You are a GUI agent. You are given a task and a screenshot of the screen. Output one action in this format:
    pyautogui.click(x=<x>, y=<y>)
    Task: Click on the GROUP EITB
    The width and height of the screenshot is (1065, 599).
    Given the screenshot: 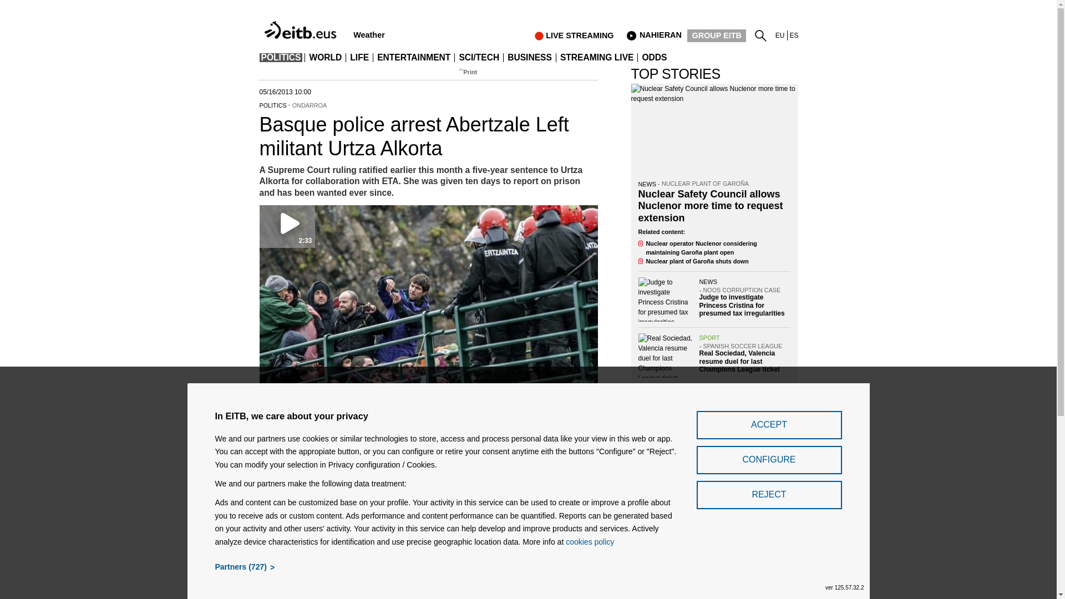 What is the action you would take?
    pyautogui.click(x=717, y=35)
    